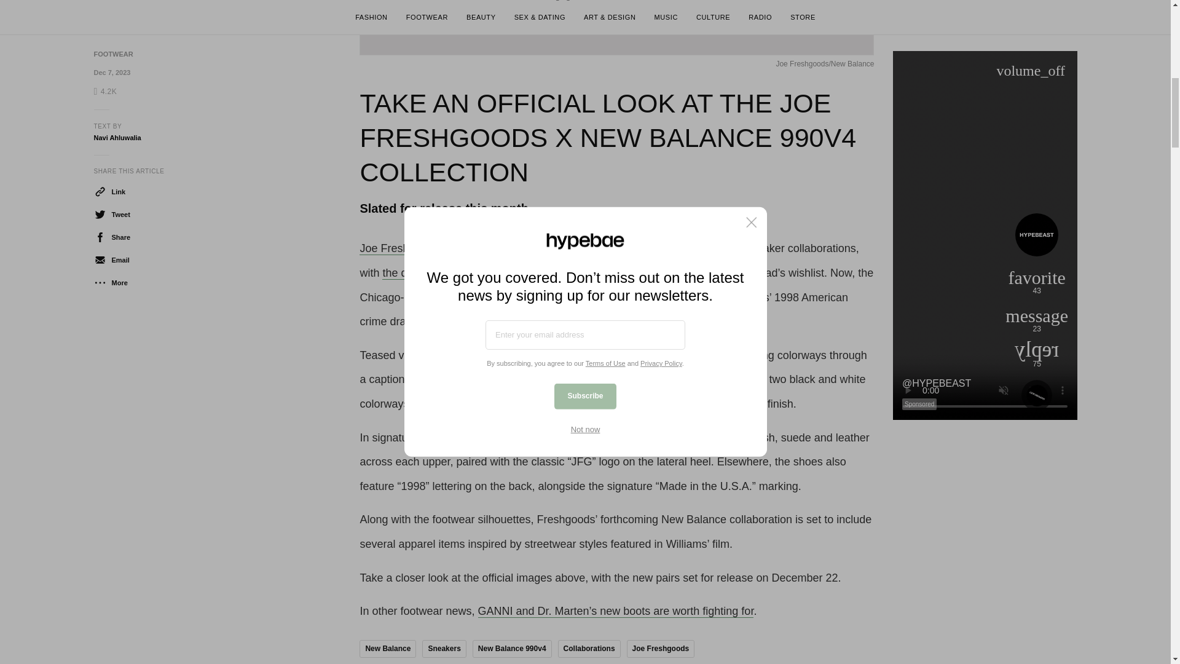 This screenshot has height=664, width=1180. I want to click on Sneakers, so click(444, 649).